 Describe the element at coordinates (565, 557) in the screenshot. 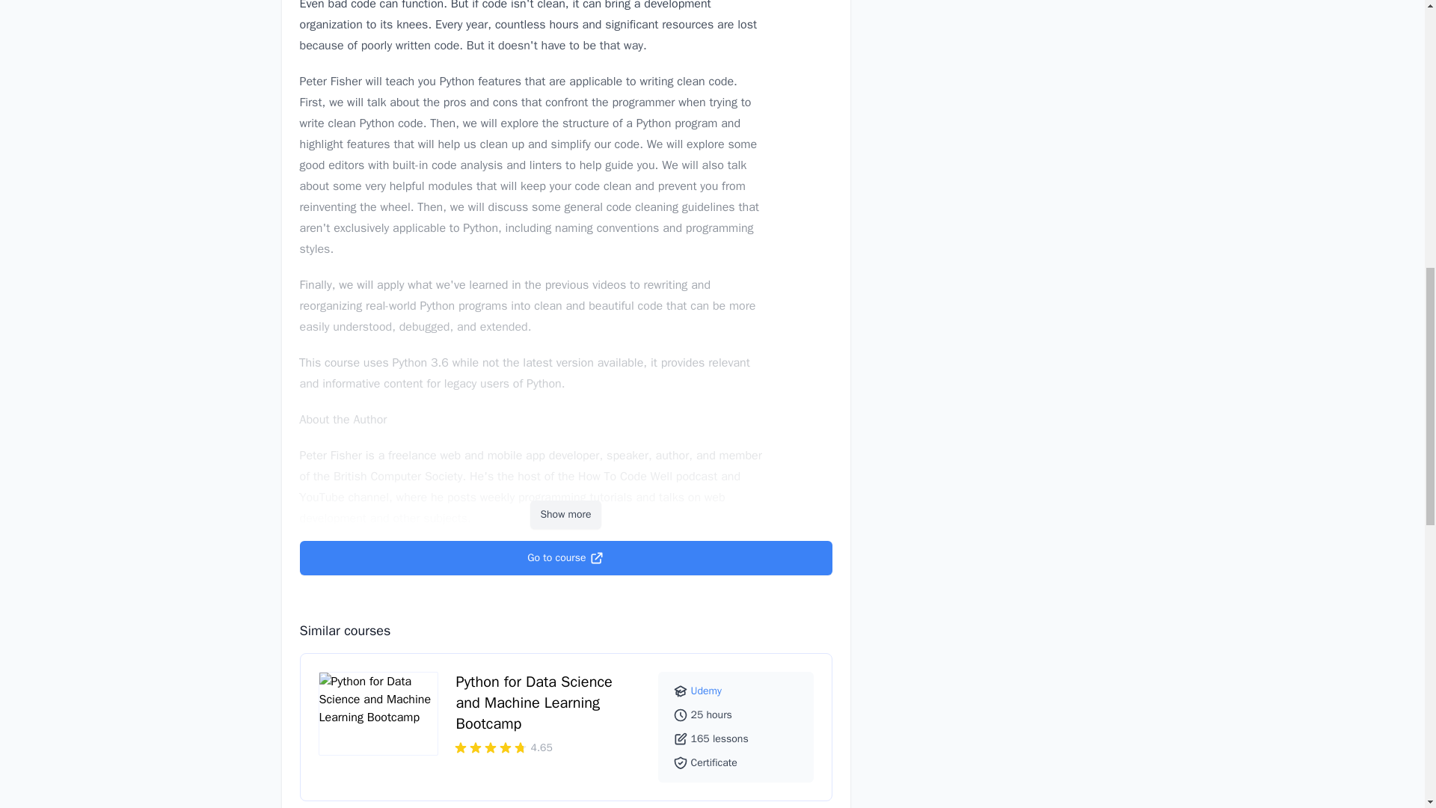

I see `Go to course` at that location.